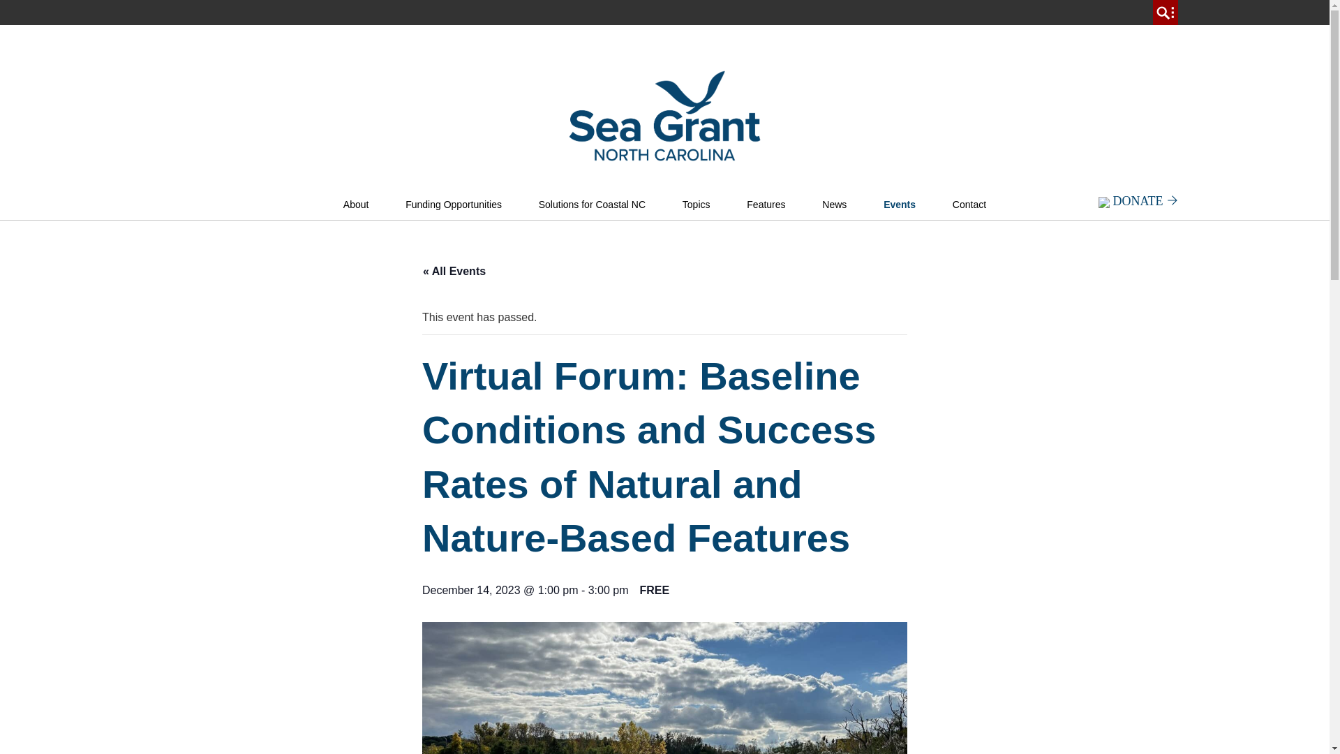  Describe the element at coordinates (592, 205) in the screenshot. I see `Solutions for Coastal NC` at that location.